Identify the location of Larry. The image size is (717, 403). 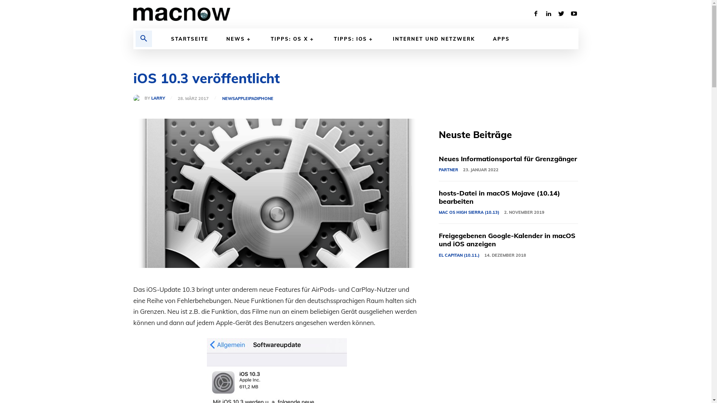
(139, 99).